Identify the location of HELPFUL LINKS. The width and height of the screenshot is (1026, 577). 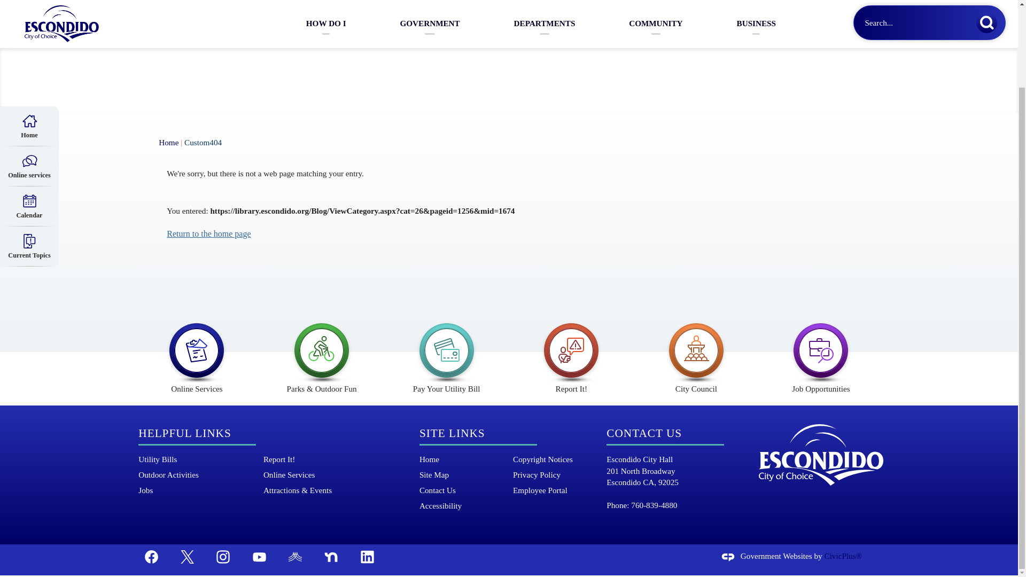
(185, 434).